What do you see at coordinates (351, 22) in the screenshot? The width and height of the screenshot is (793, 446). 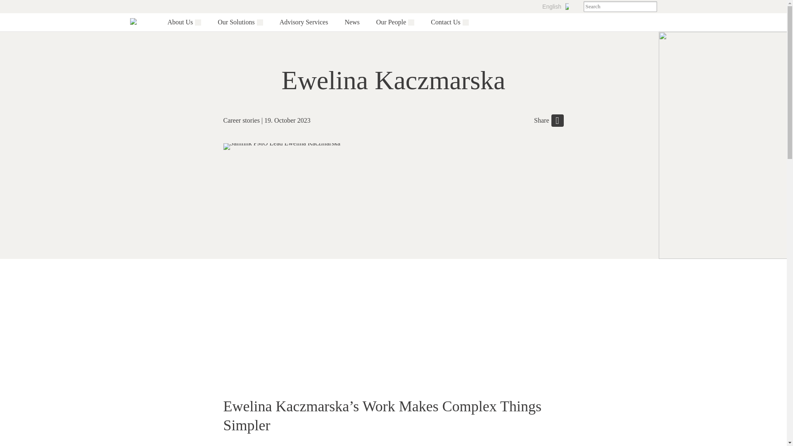 I see `News` at bounding box center [351, 22].